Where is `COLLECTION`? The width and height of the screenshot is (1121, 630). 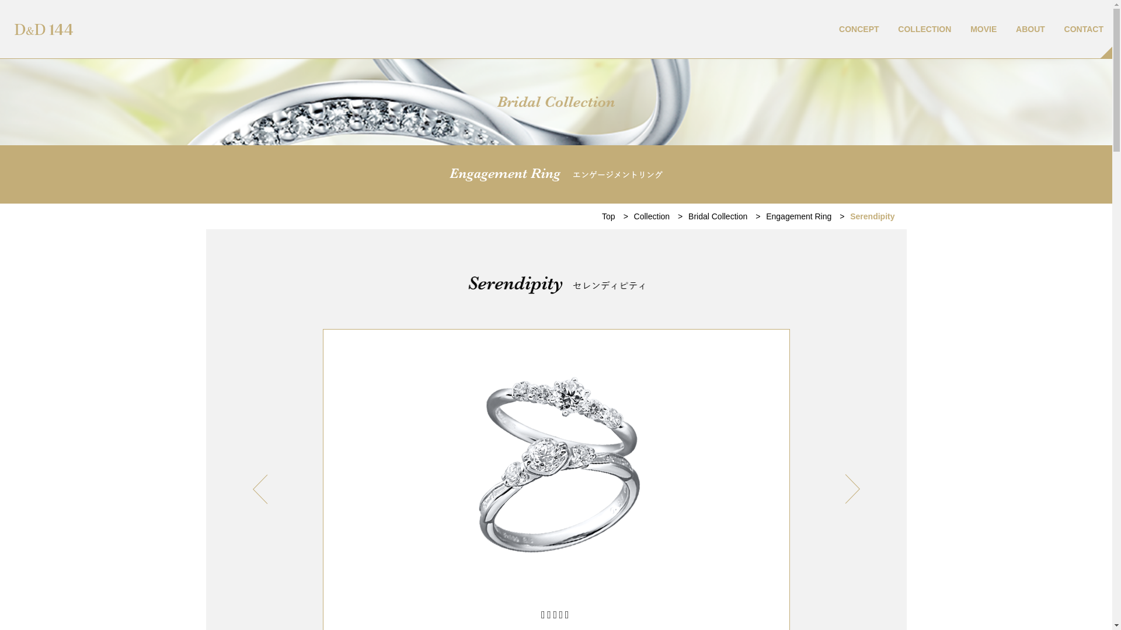 COLLECTION is located at coordinates (925, 29).